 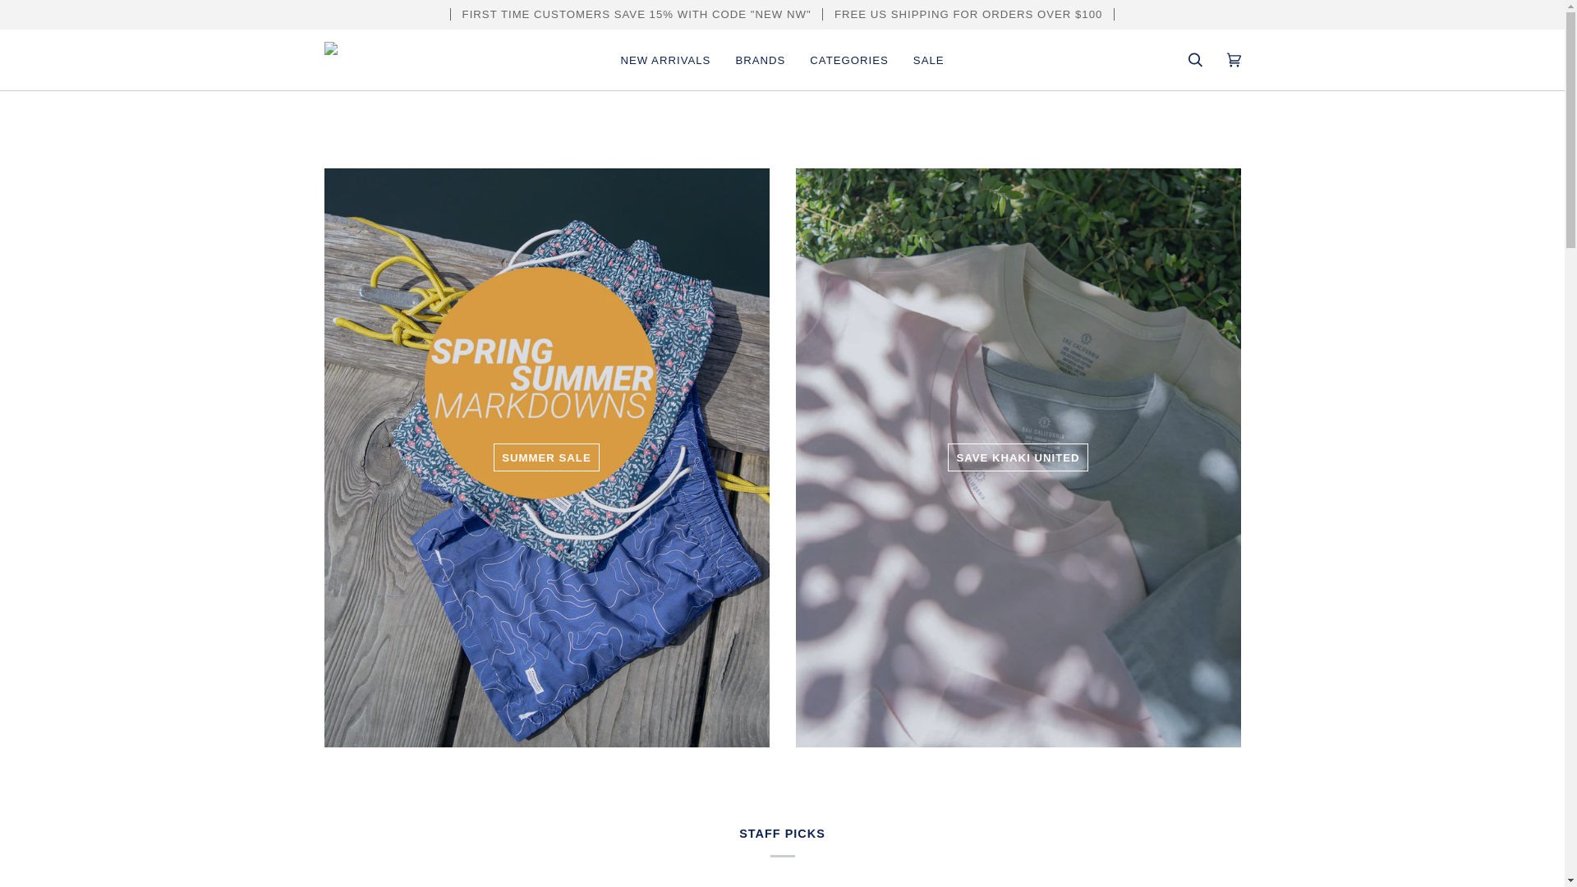 What do you see at coordinates (760, 59) in the screenshot?
I see `BRANDS` at bounding box center [760, 59].